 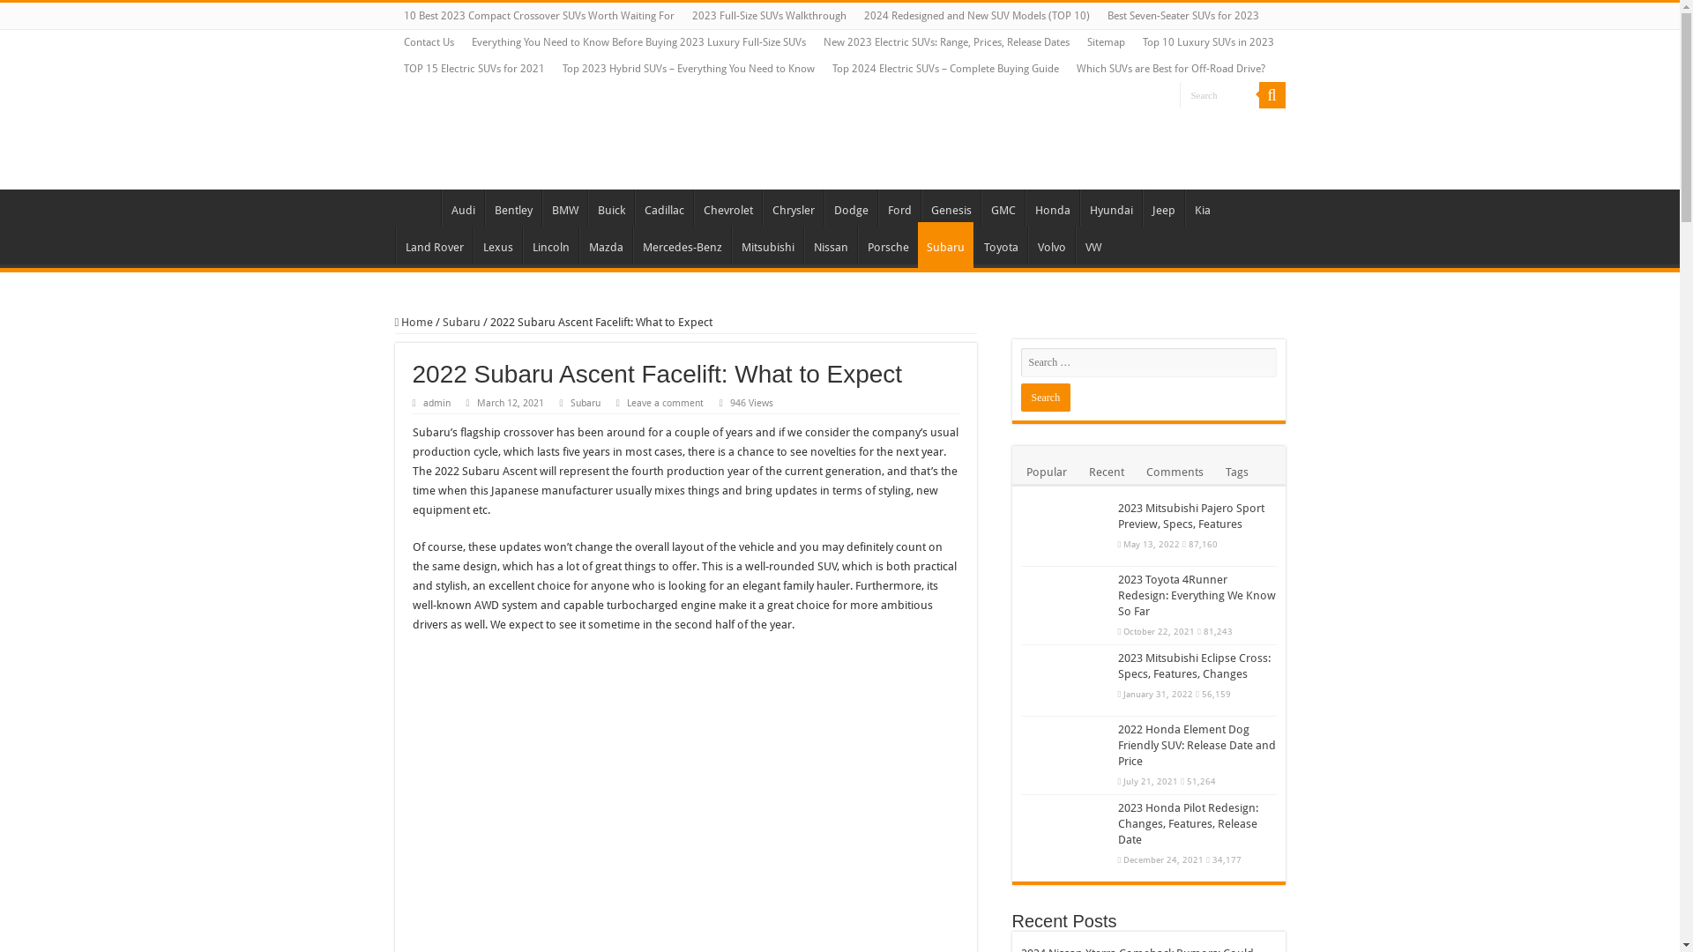 I want to click on 2023 Toyota 4Runner Redesign: Everything We Know So Far, so click(x=1197, y=596).